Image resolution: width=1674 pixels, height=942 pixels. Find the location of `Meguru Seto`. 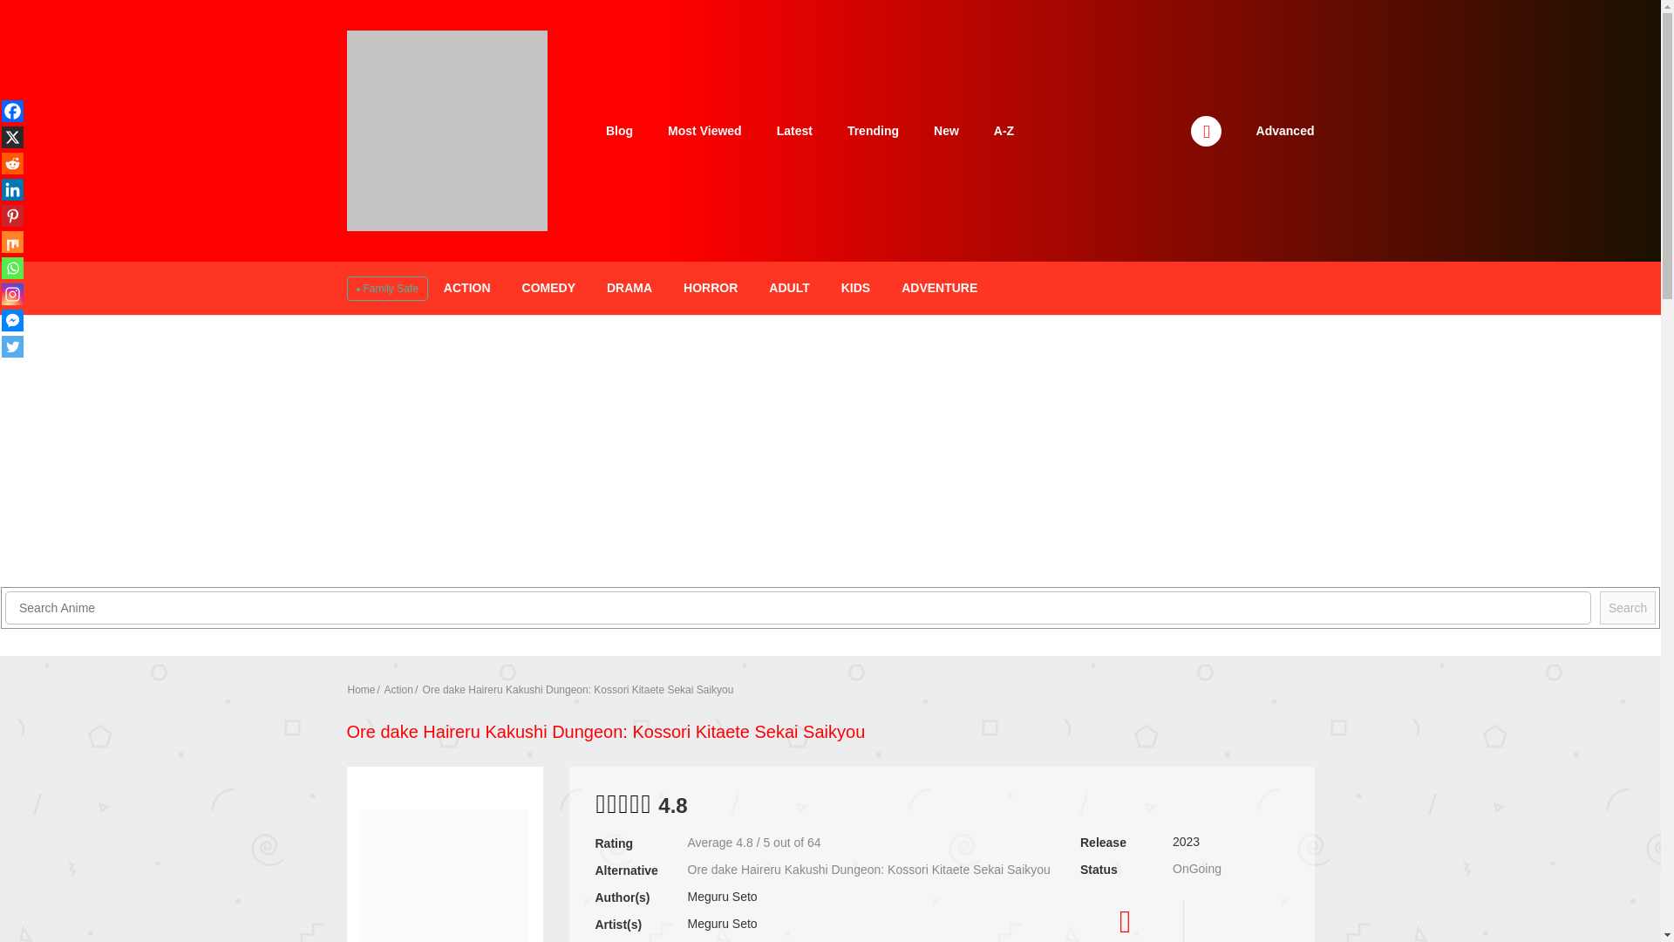

Meguru Seto is located at coordinates (721, 923).